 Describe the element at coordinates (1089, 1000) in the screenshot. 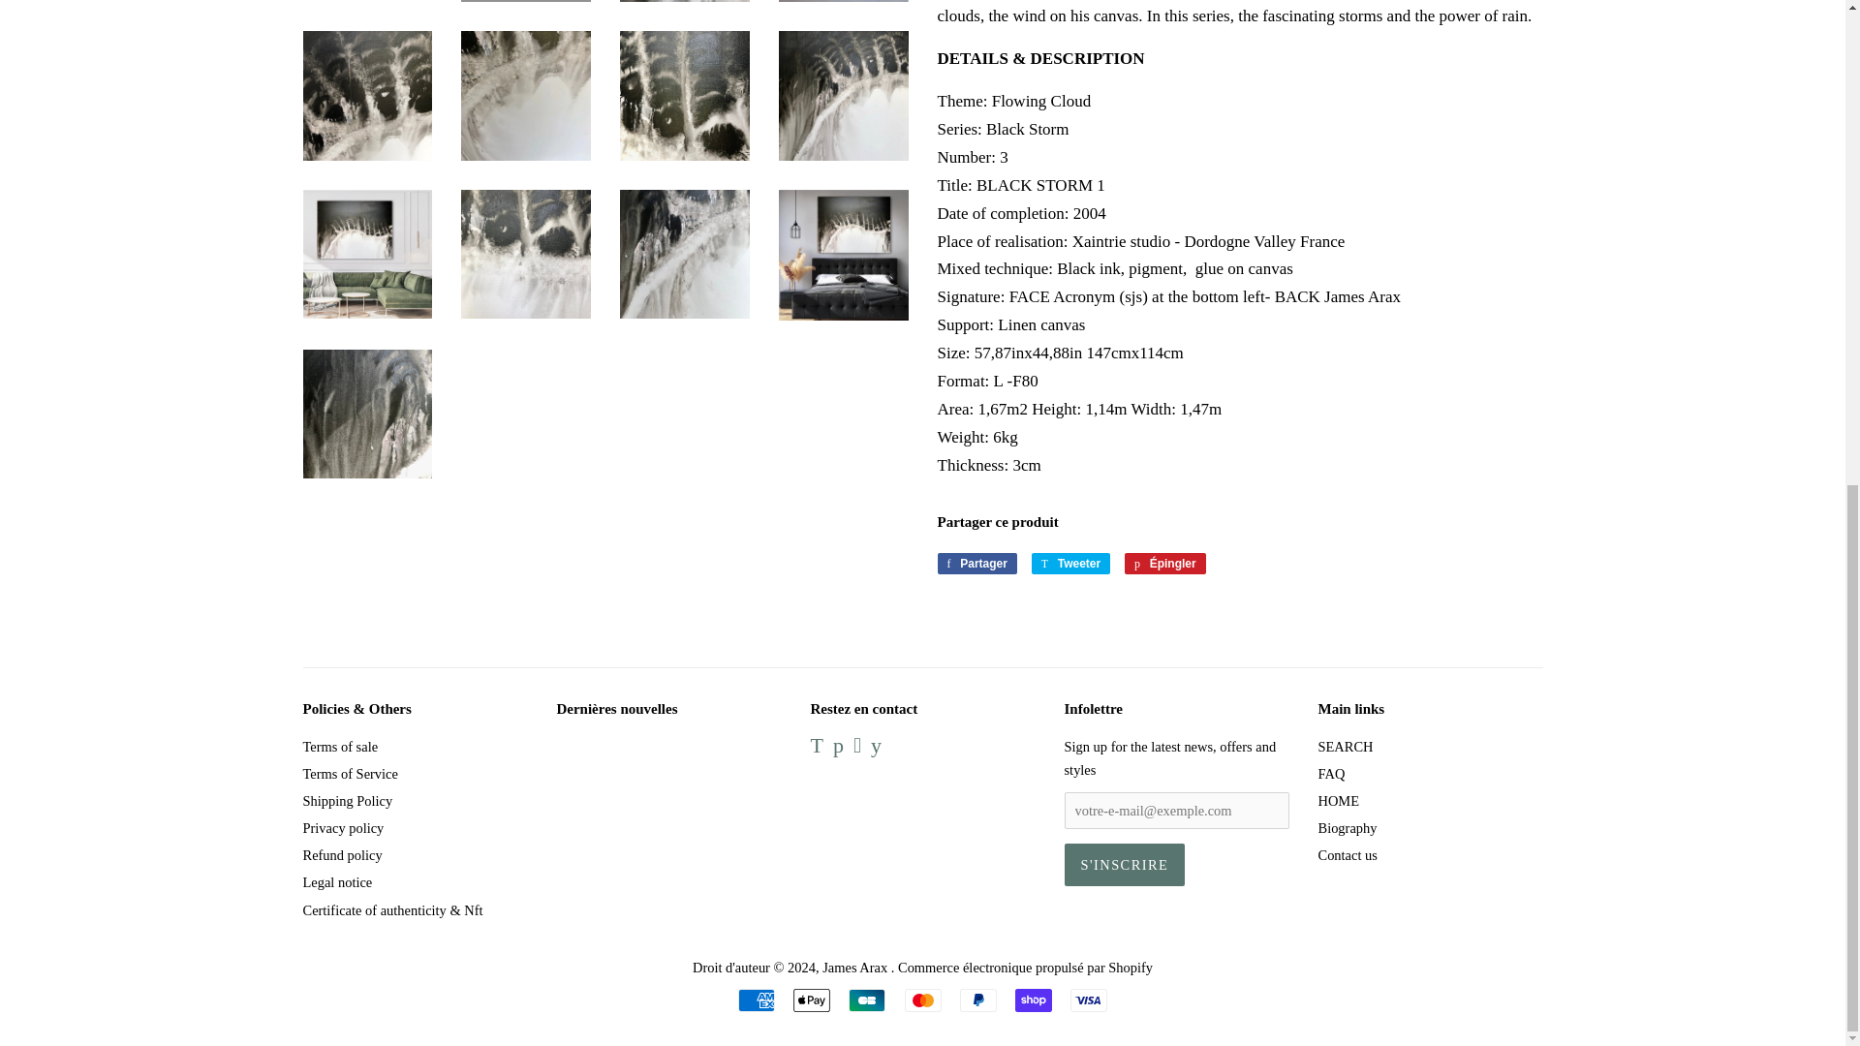

I see `Visa` at that location.